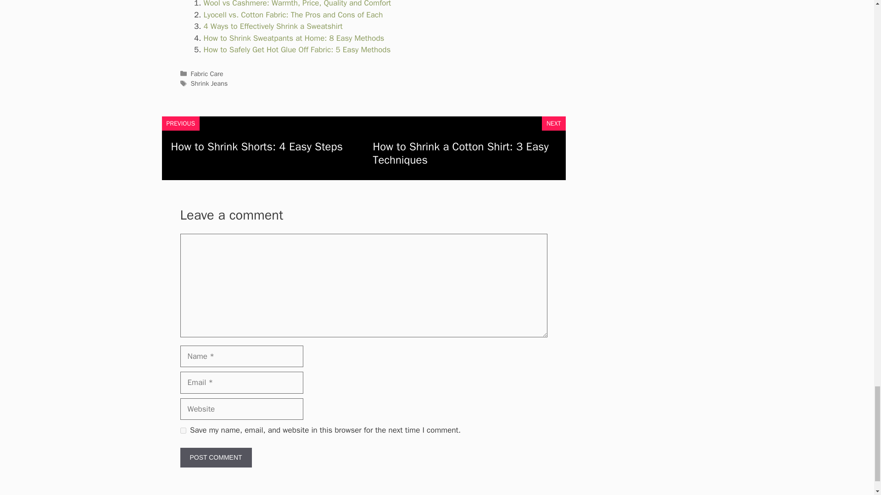  Describe the element at coordinates (209, 83) in the screenshot. I see `Shrink Jeans` at that location.